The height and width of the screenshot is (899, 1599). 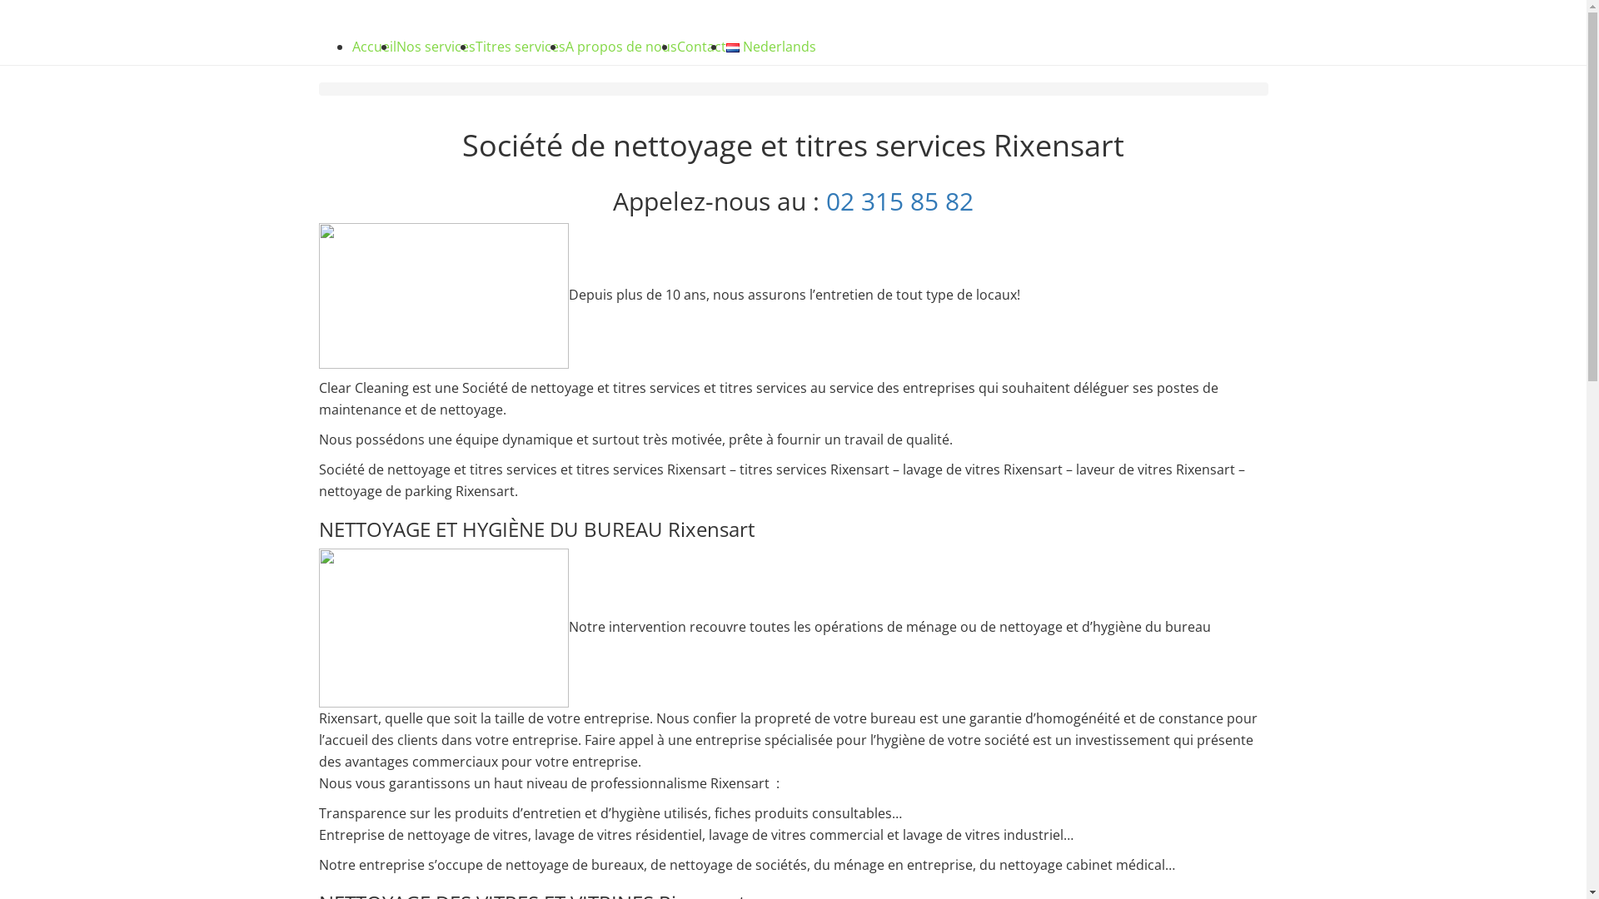 What do you see at coordinates (436, 47) in the screenshot?
I see `Nos services` at bounding box center [436, 47].